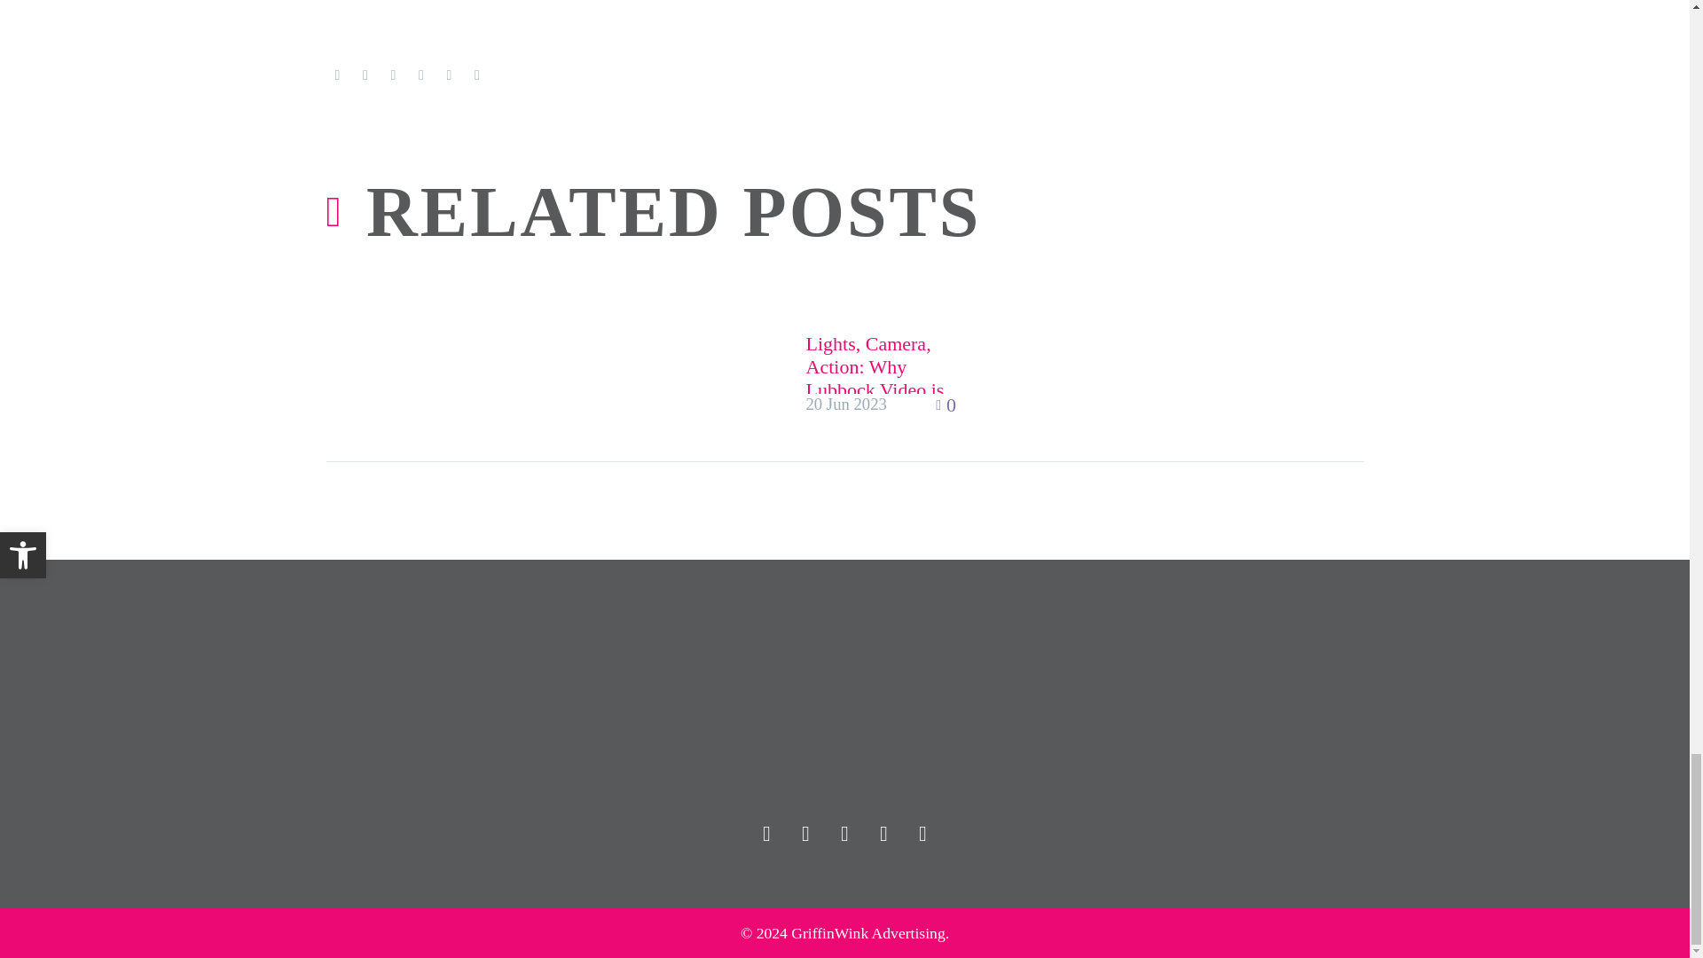 The image size is (1703, 958). I want to click on Facebook, so click(337, 75).